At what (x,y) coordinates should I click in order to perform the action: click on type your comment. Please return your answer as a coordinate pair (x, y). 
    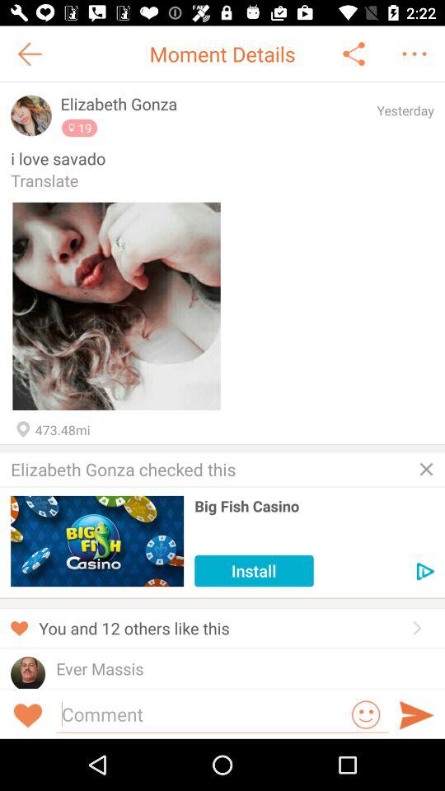
    Looking at the image, I should click on (201, 714).